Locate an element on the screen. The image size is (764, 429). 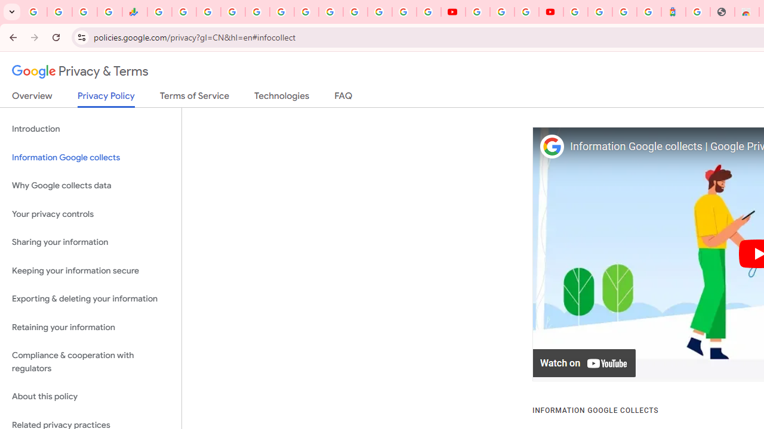
Compliance & cooperation with regulators is located at coordinates (91, 362).